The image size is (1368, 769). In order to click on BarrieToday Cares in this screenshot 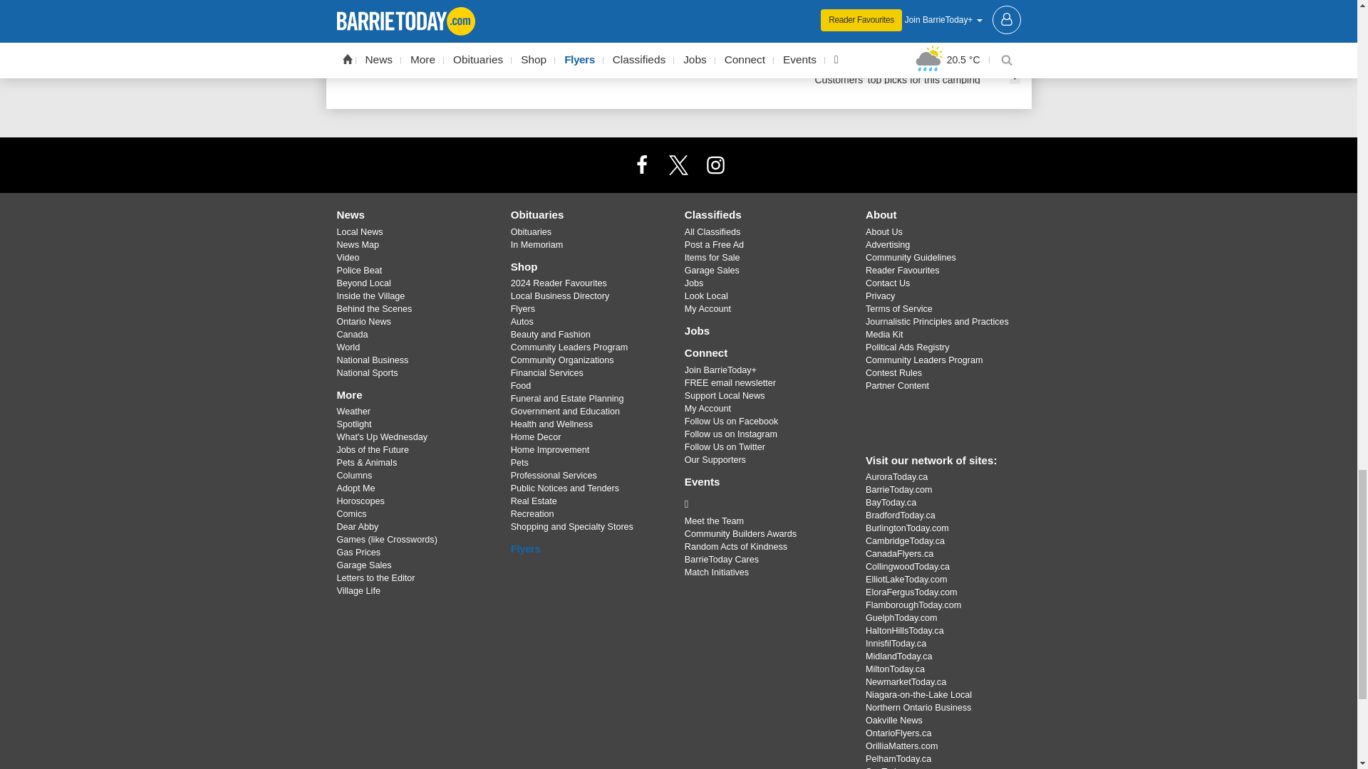, I will do `click(764, 504)`.